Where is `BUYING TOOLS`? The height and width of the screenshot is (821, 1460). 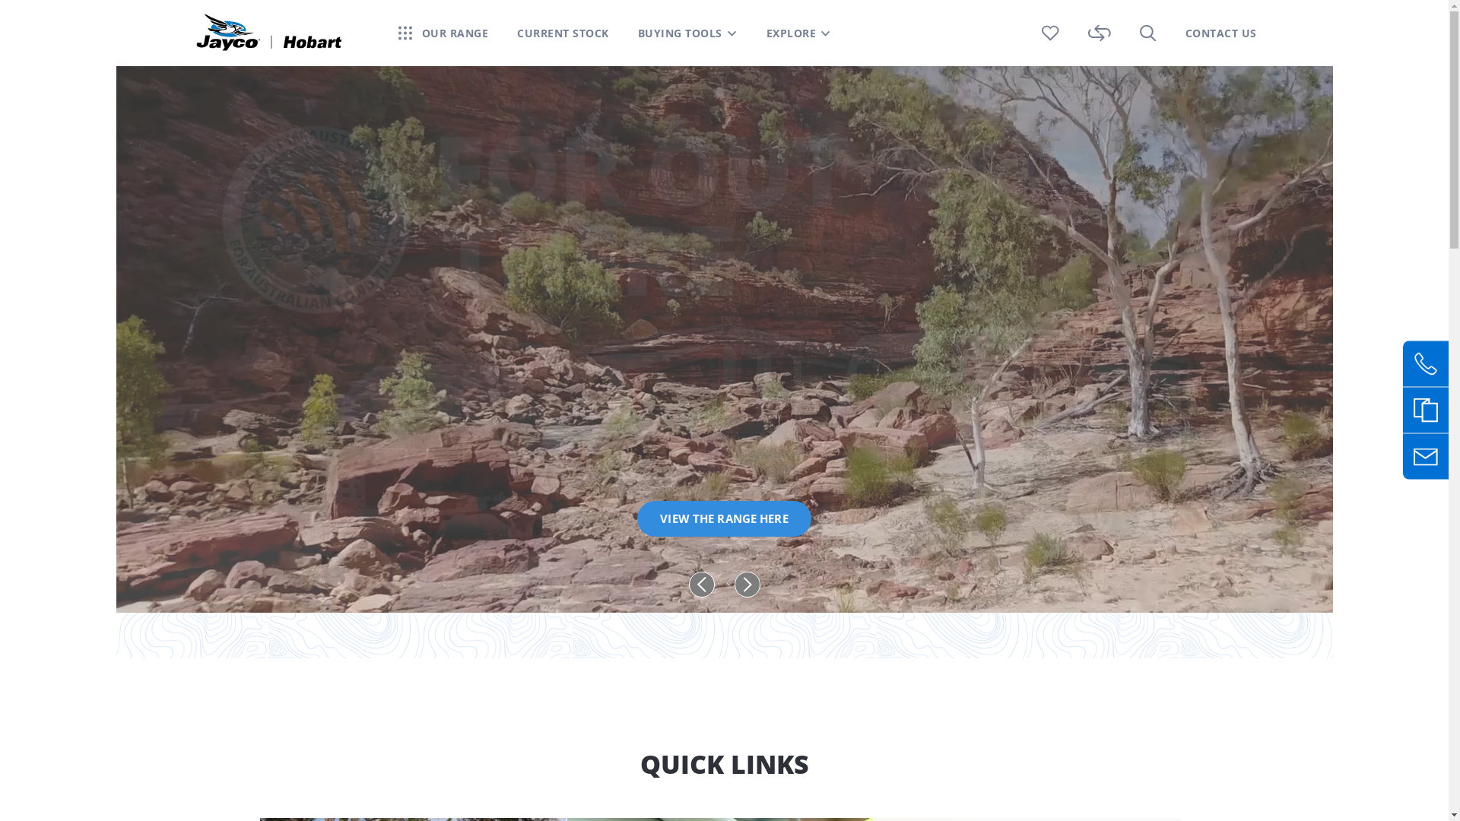
BUYING TOOLS is located at coordinates (680, 33).